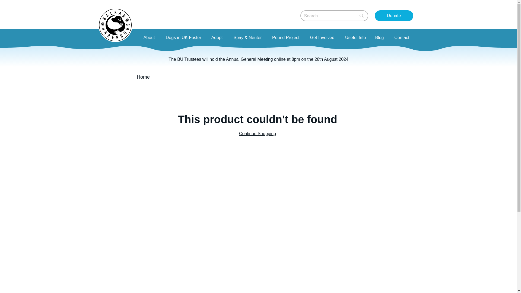  I want to click on Get Involved, so click(321, 37).